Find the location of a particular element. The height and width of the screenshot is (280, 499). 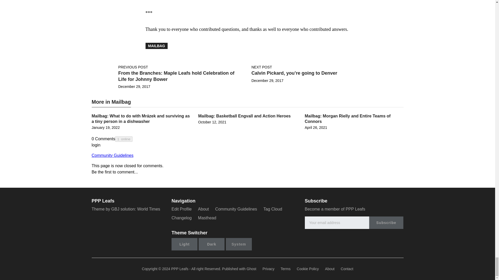

29 December, 2017 is located at coordinates (267, 80).